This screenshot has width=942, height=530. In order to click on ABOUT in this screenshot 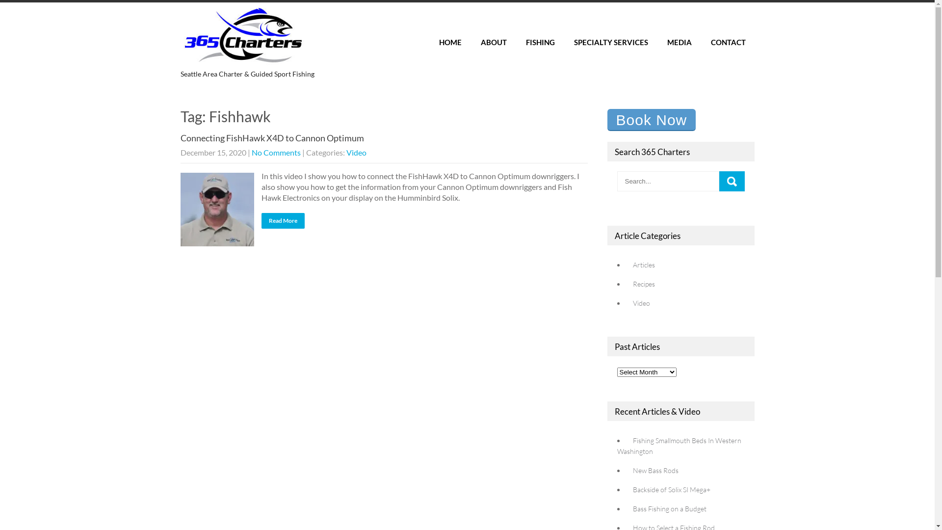, I will do `click(494, 42)`.